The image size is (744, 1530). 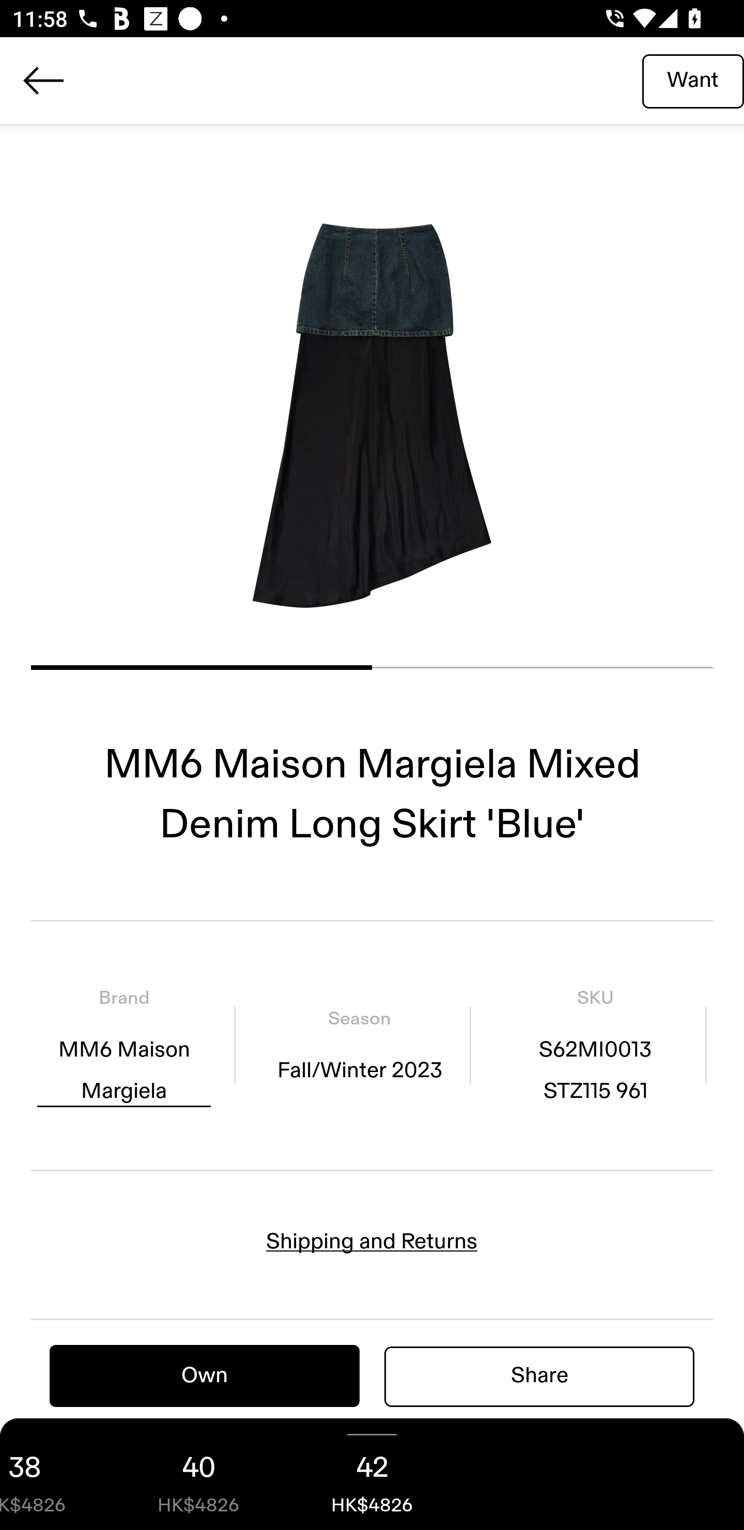 I want to click on Season Fall/Winter 2023, so click(x=359, y=1045).